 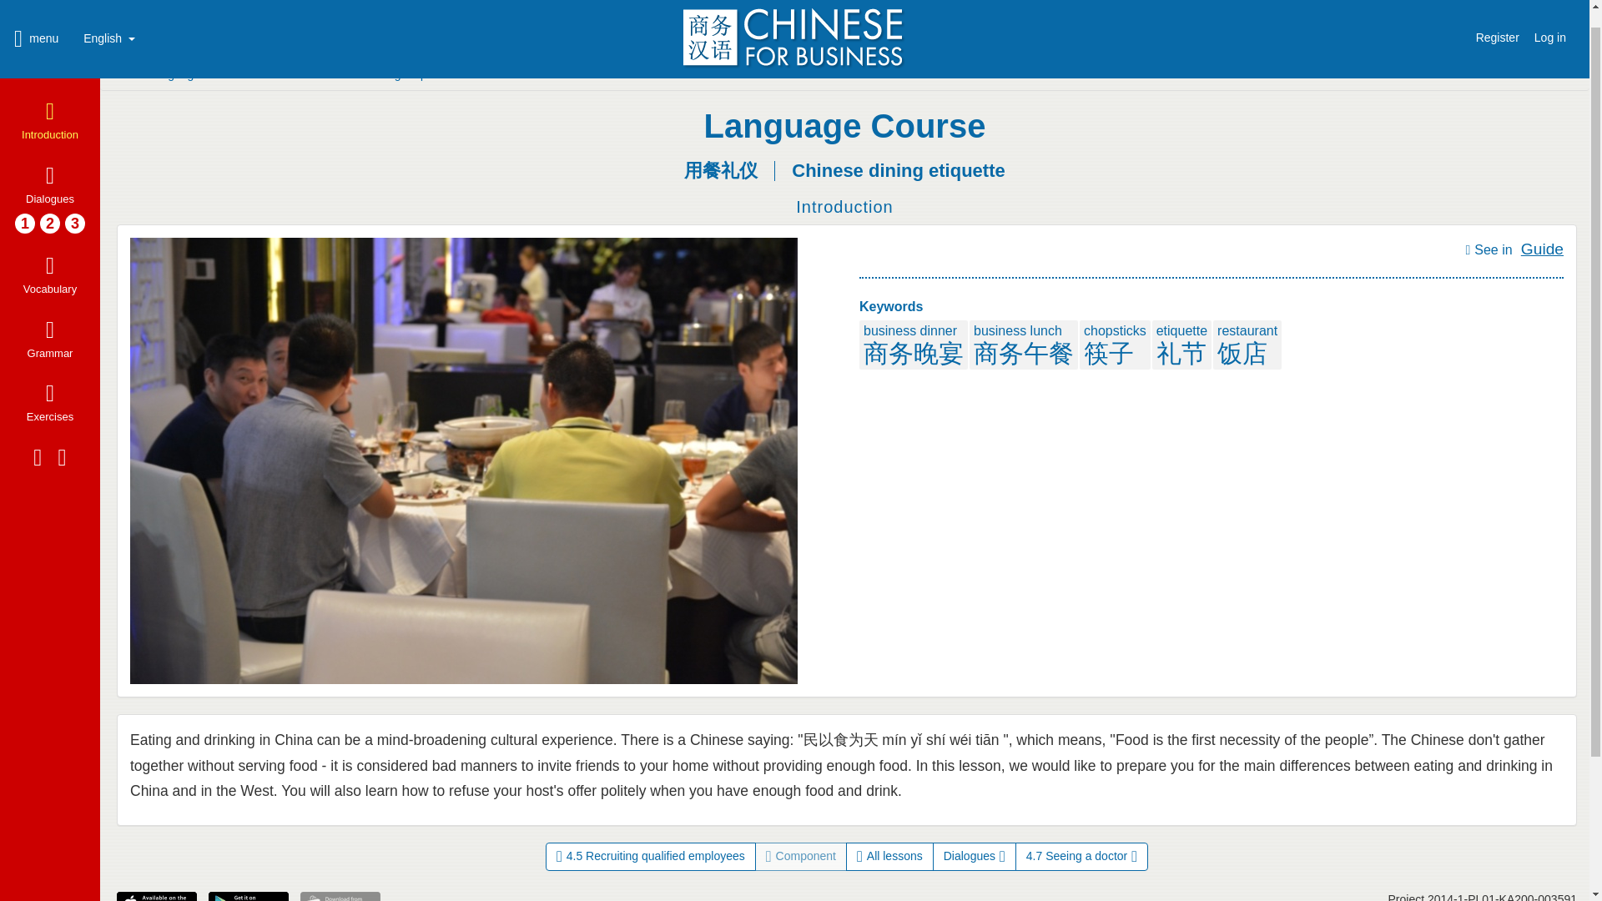 I want to click on menu, so click(x=38, y=18).